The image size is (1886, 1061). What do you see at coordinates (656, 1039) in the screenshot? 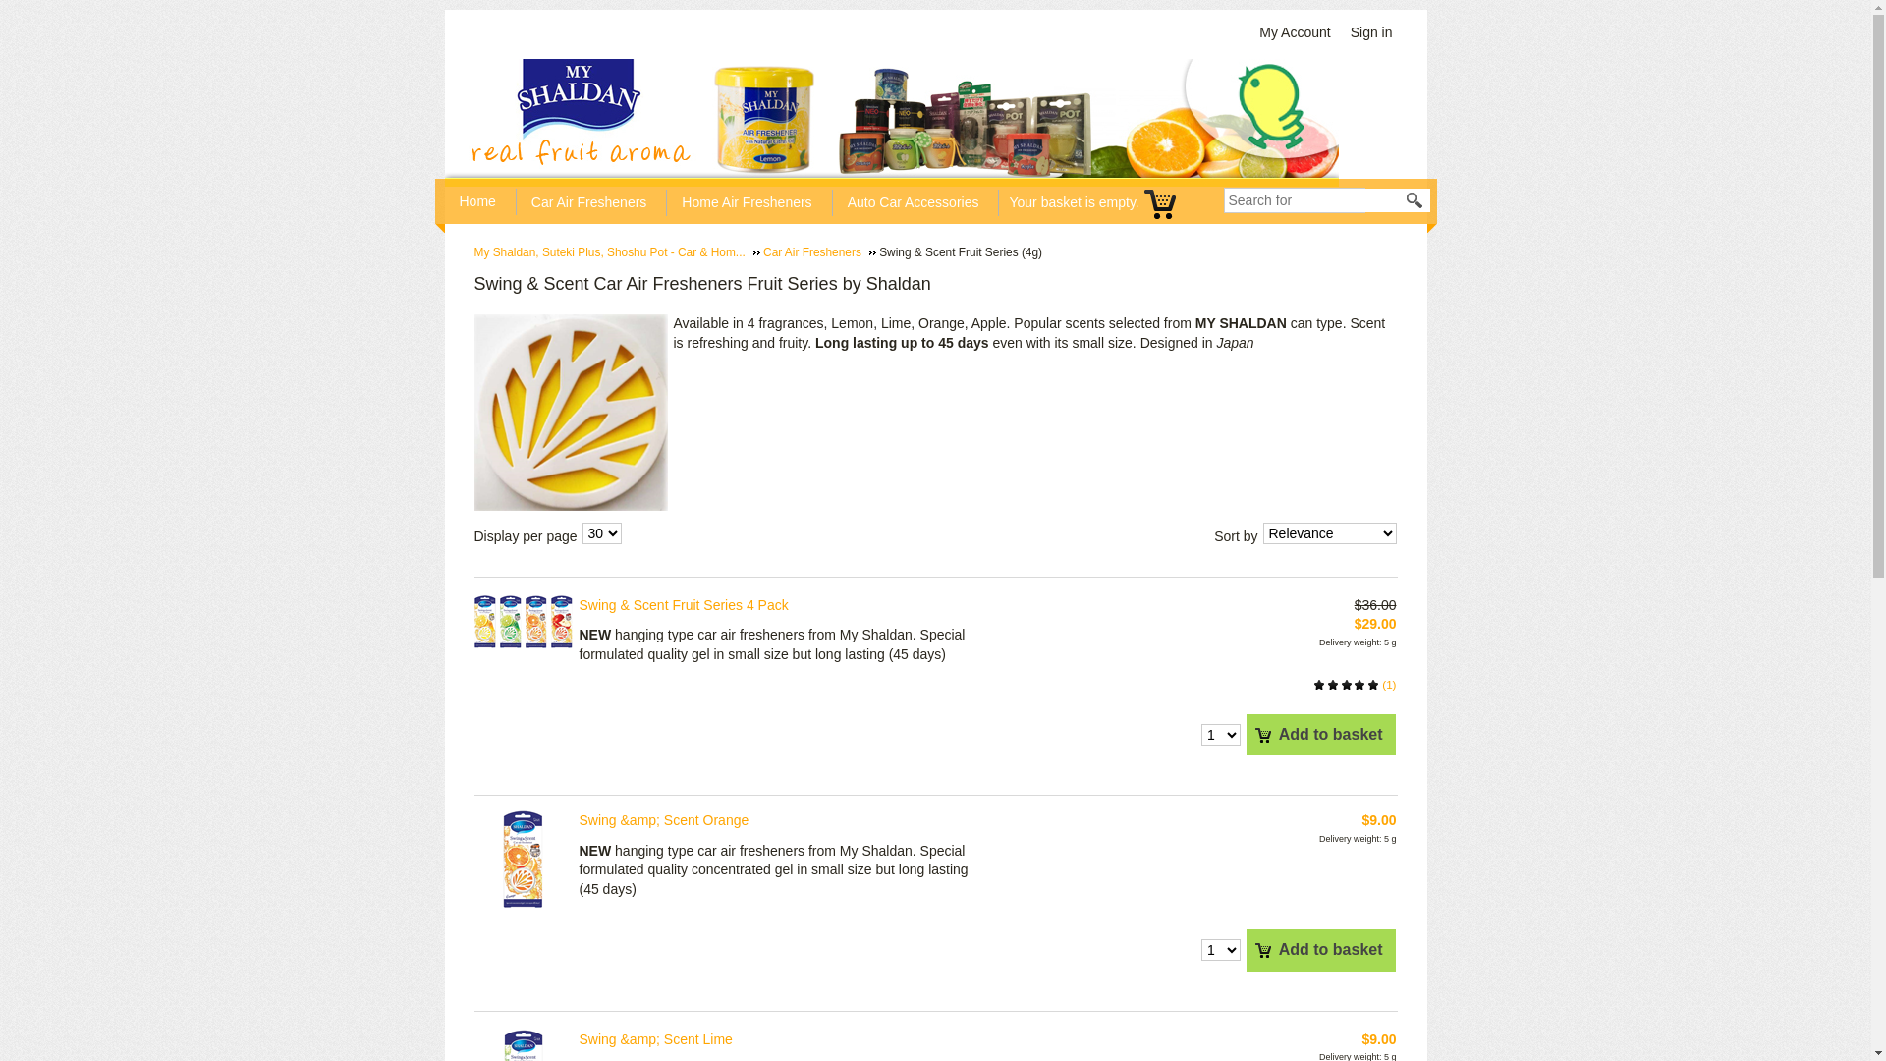
I see `Swing &amp; Scent Lime` at bounding box center [656, 1039].